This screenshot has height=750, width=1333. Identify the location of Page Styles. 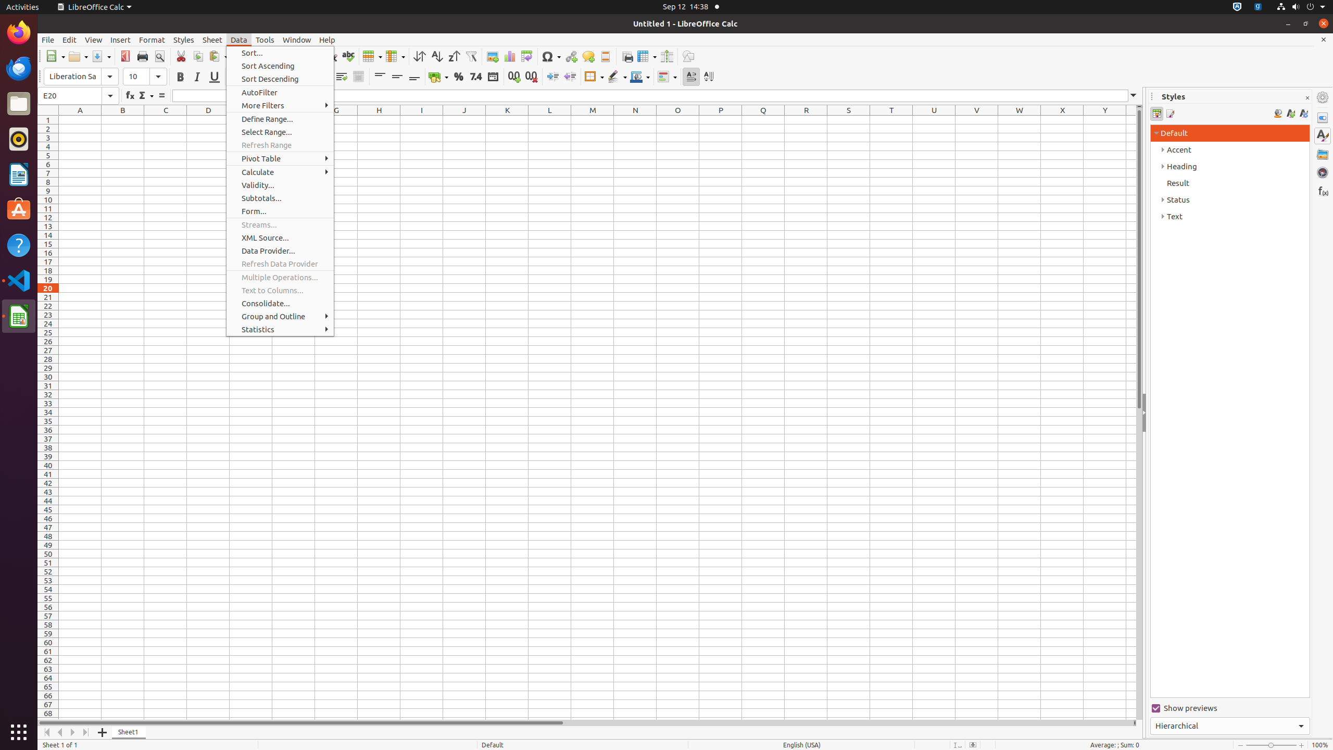
(1169, 114).